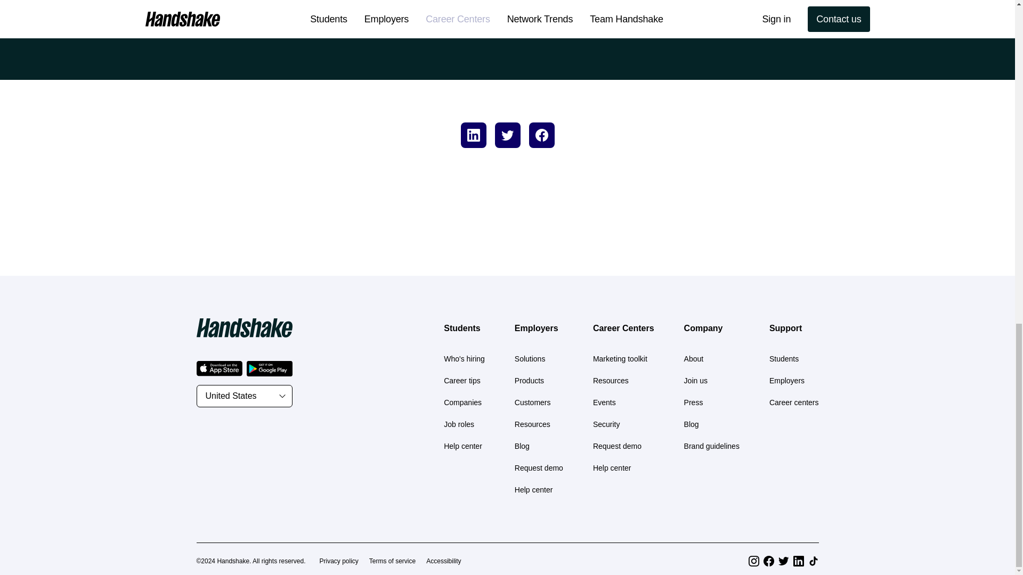 The height and width of the screenshot is (575, 1023). What do you see at coordinates (533, 402) in the screenshot?
I see `Customers` at bounding box center [533, 402].